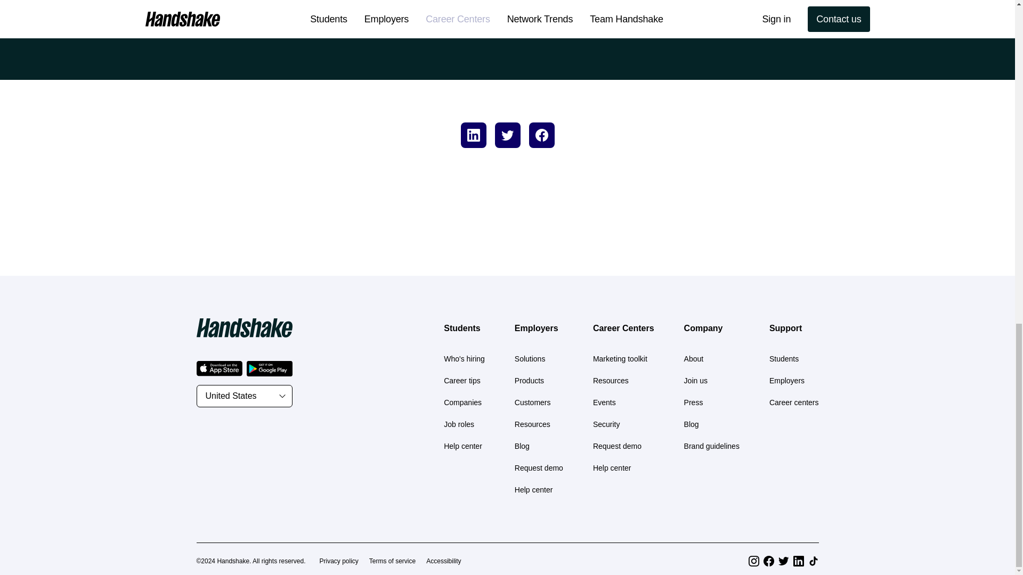 The height and width of the screenshot is (575, 1023). What do you see at coordinates (533, 402) in the screenshot?
I see `Customers` at bounding box center [533, 402].